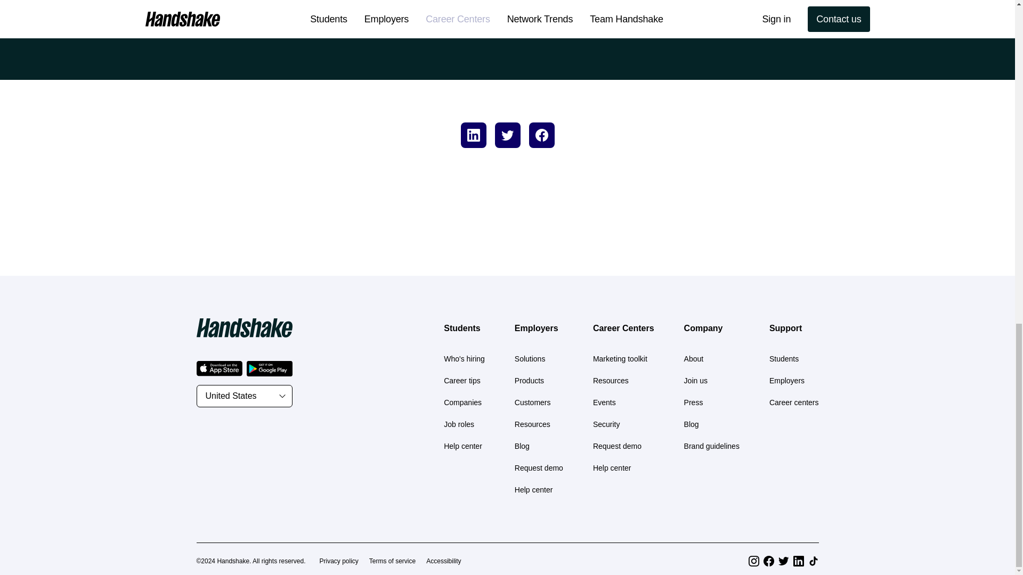 The height and width of the screenshot is (575, 1023). What do you see at coordinates (533, 402) in the screenshot?
I see `Customers` at bounding box center [533, 402].